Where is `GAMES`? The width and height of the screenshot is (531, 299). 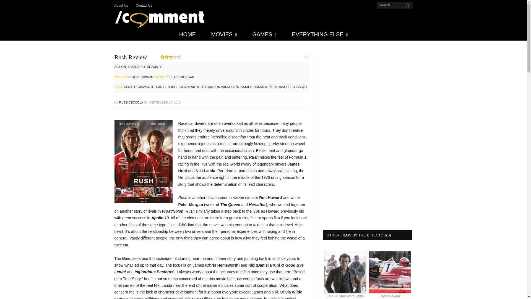 GAMES is located at coordinates (264, 34).